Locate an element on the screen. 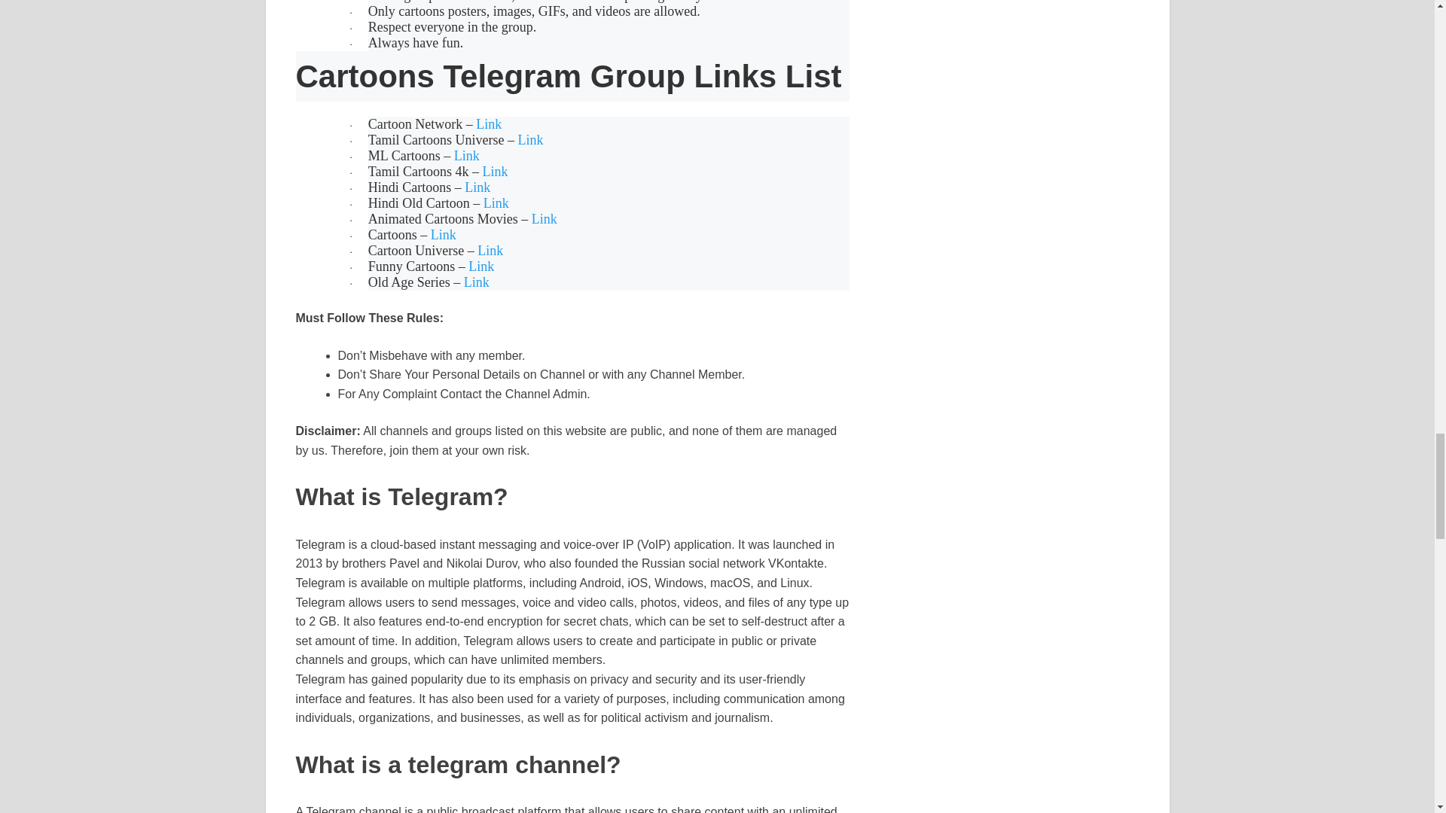 This screenshot has width=1446, height=813. Link is located at coordinates (477, 187).